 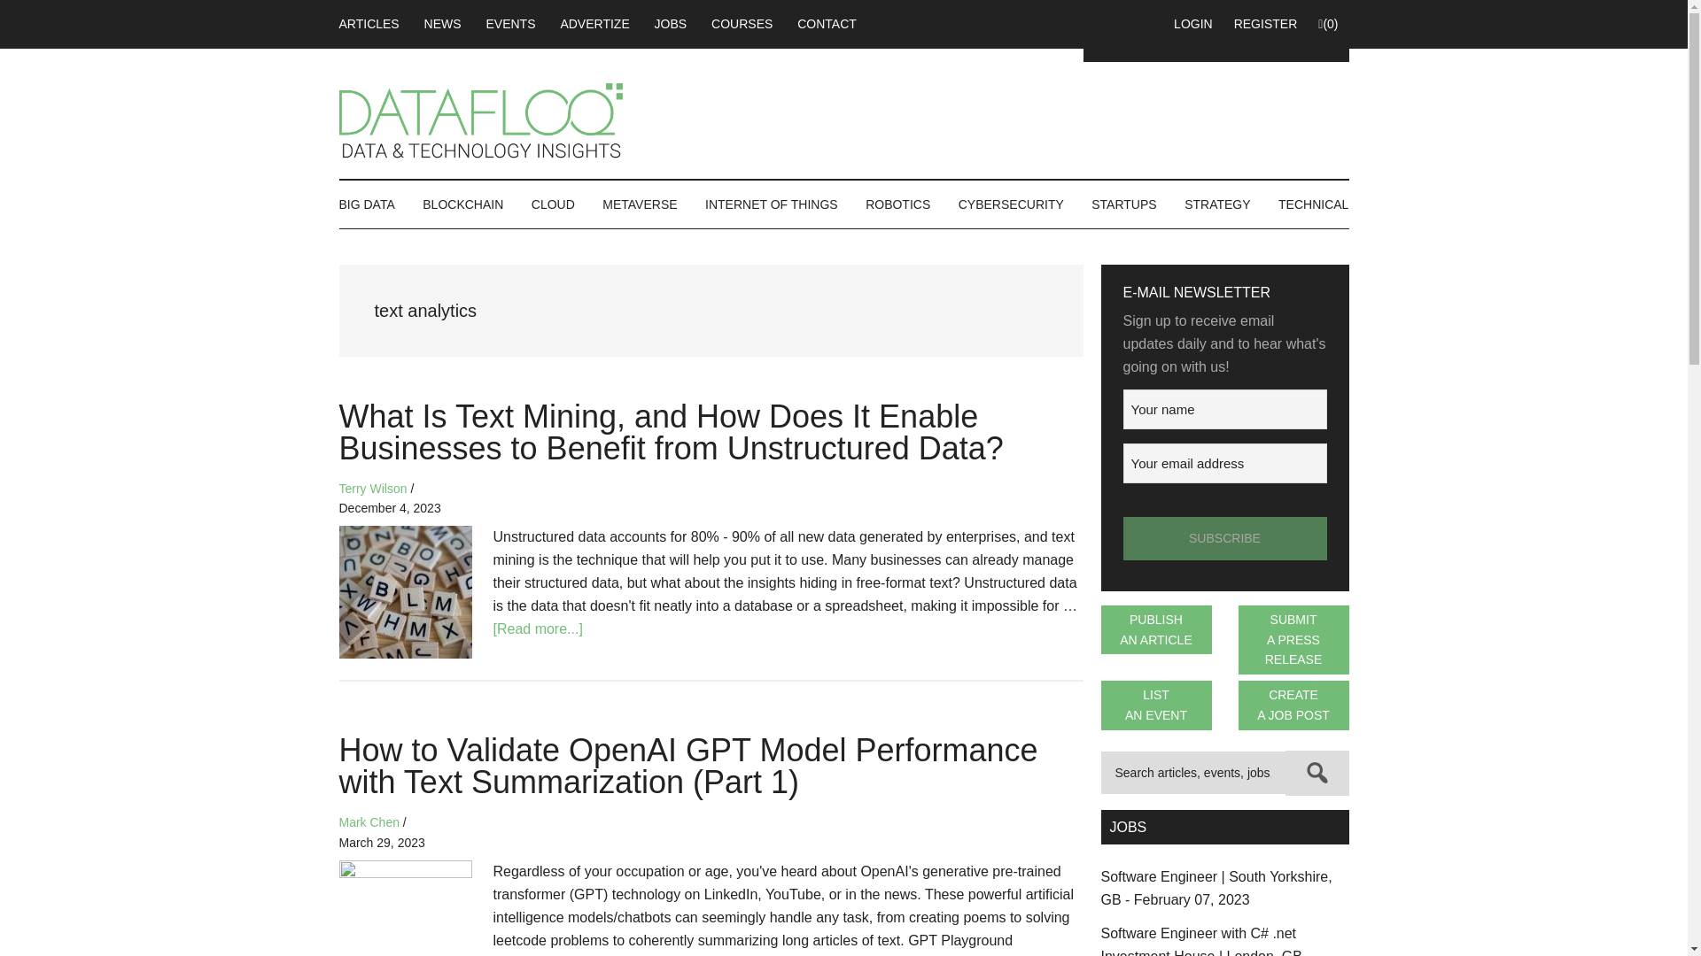 What do you see at coordinates (443, 24) in the screenshot?
I see `NEWS` at bounding box center [443, 24].